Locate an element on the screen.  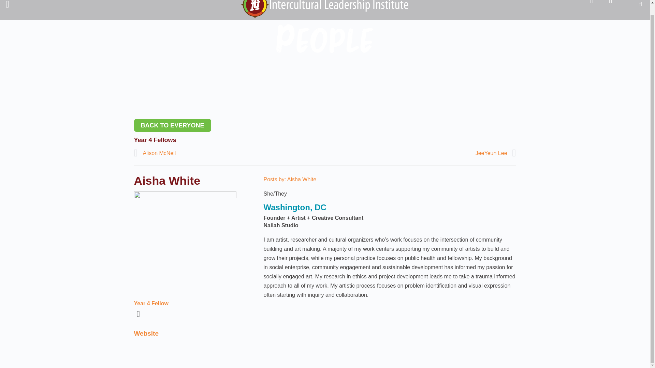
BACK TO EVERYONE is located at coordinates (172, 125).